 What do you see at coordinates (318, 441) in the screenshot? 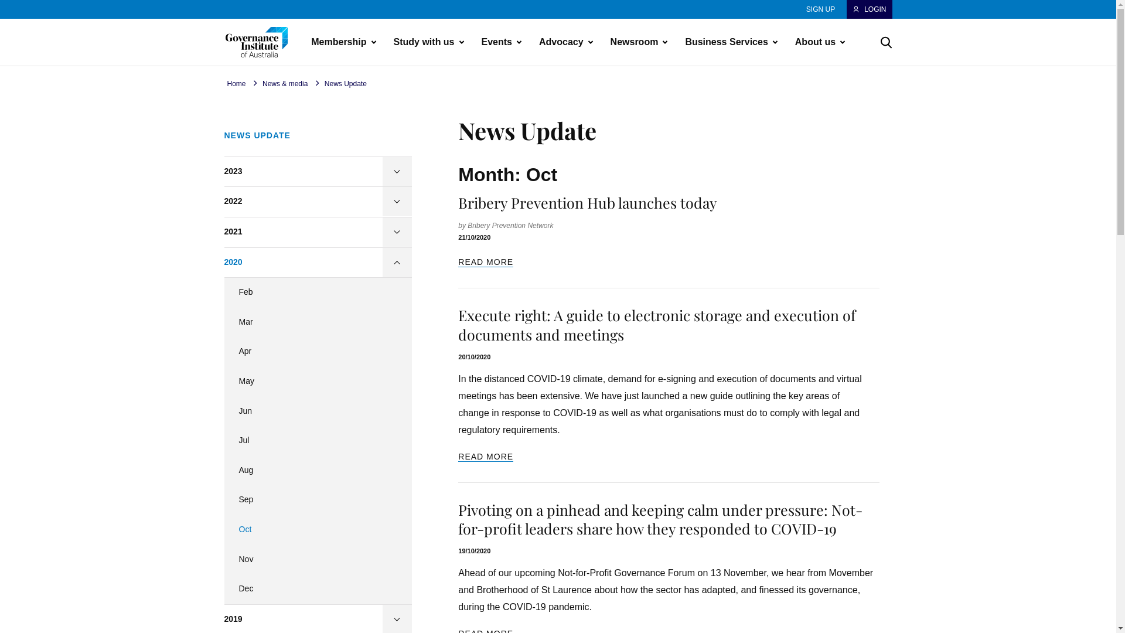
I see `Jul` at bounding box center [318, 441].